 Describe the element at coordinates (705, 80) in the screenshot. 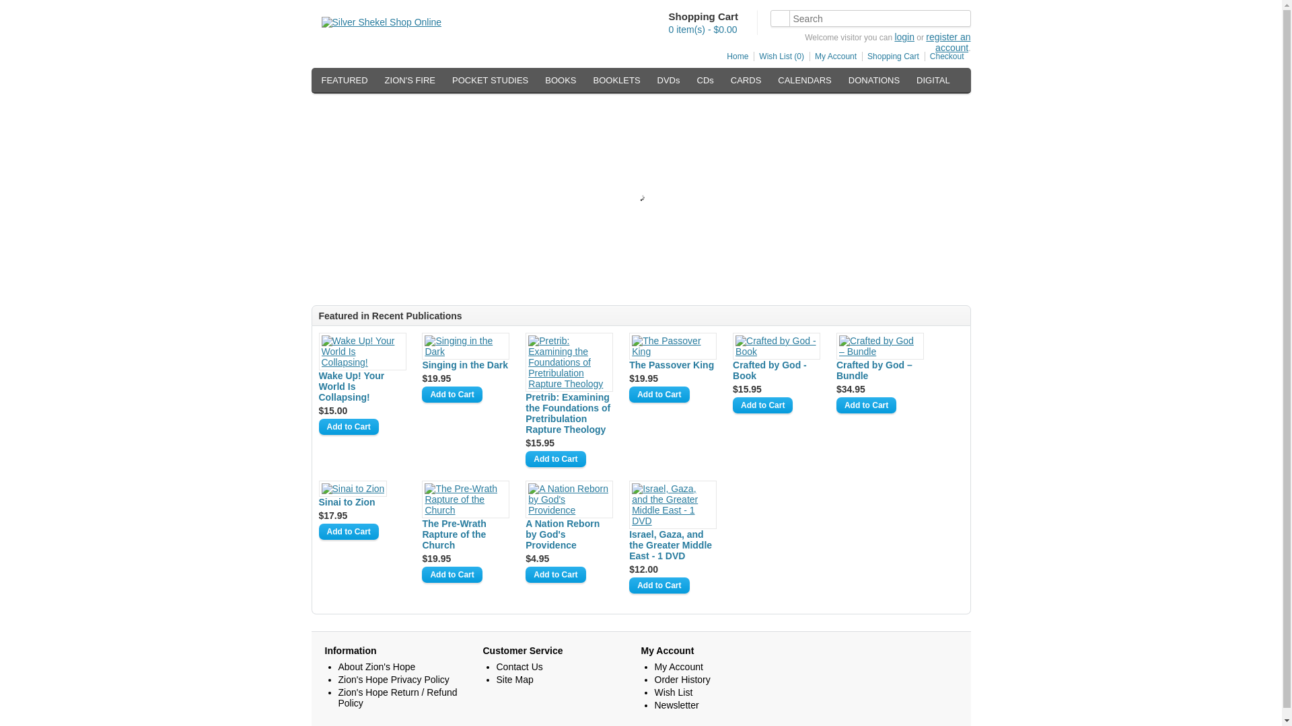

I see `CDs` at that location.